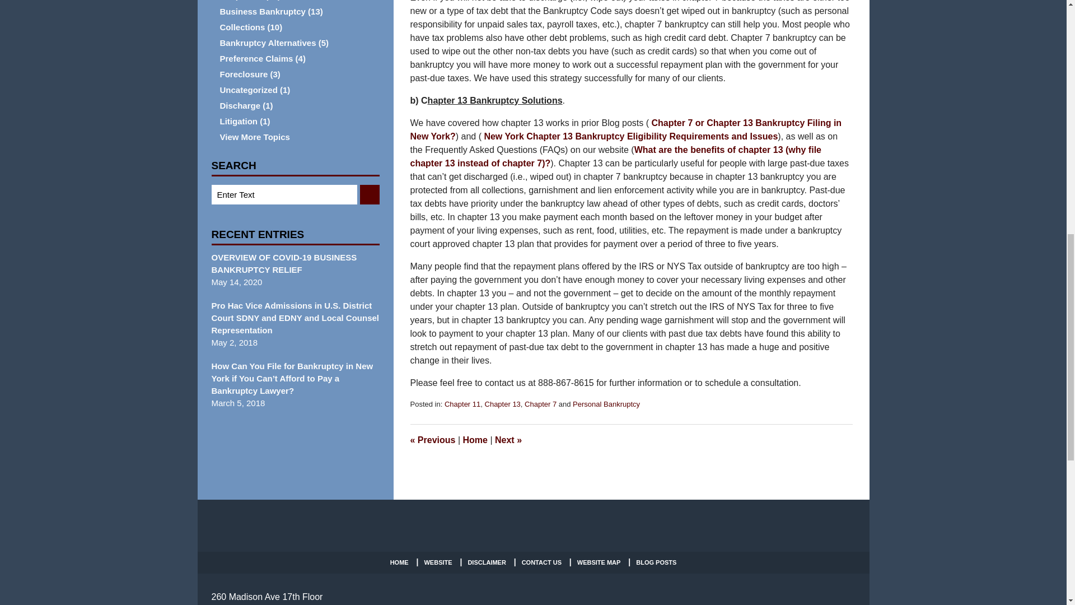 This screenshot has height=605, width=1075. What do you see at coordinates (462, 404) in the screenshot?
I see `View all posts in Chapter 11` at bounding box center [462, 404].